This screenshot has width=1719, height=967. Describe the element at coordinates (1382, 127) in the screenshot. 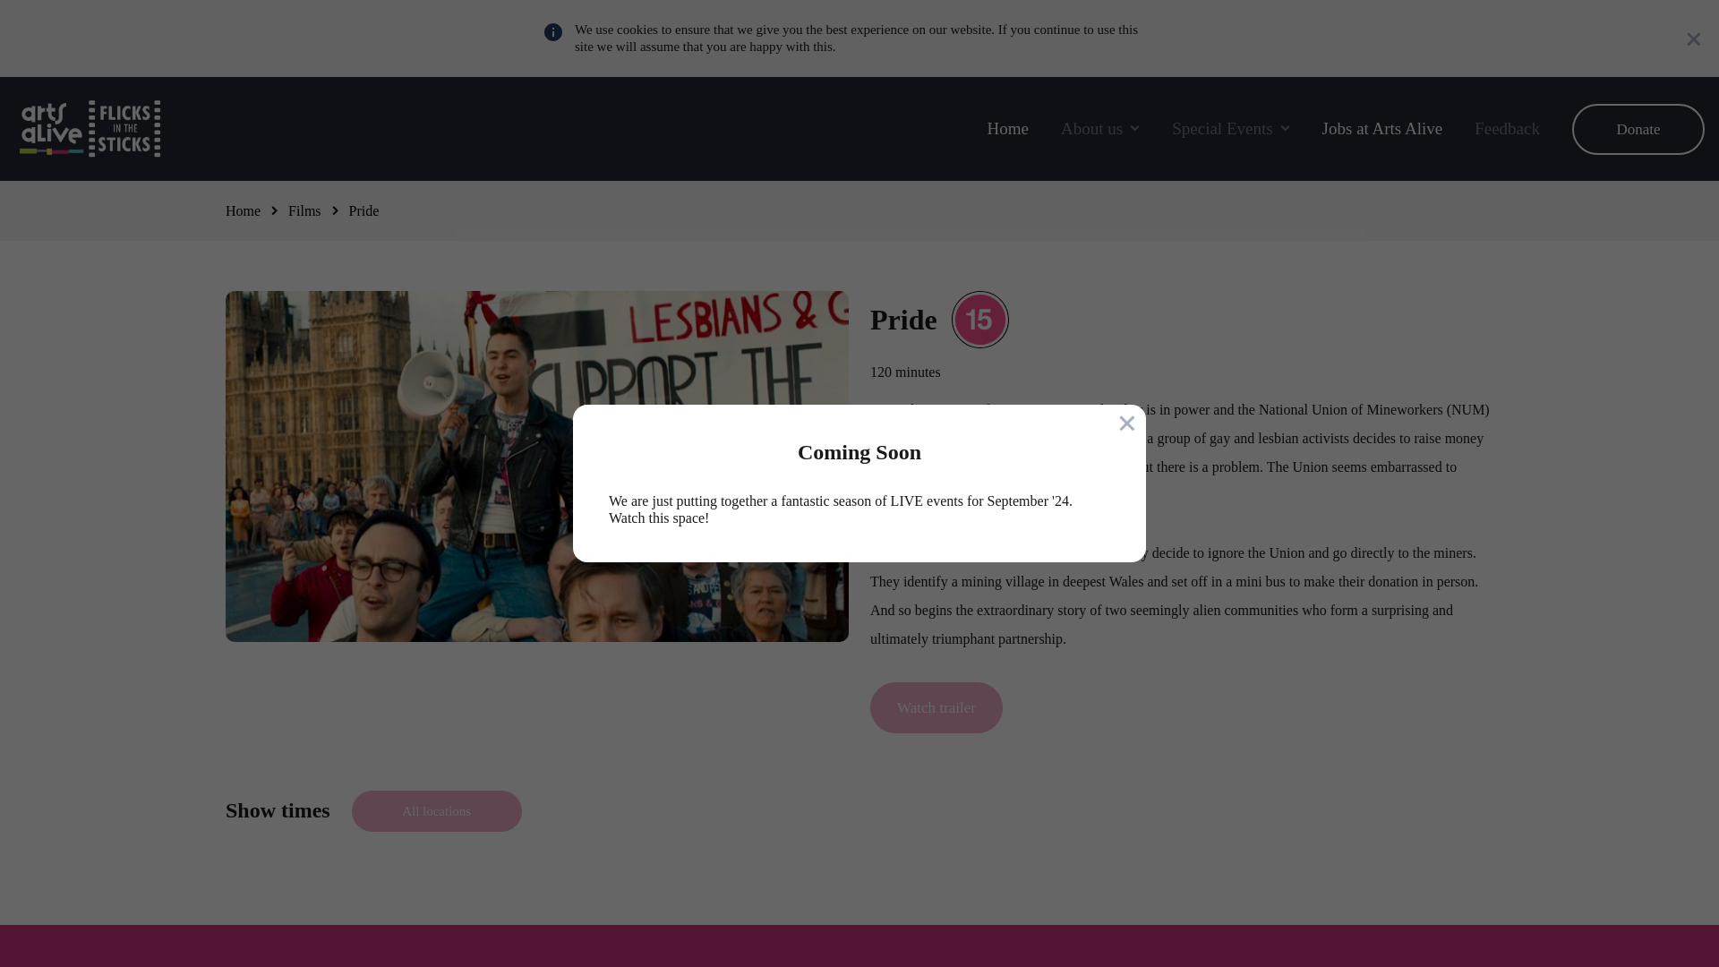

I see `Jobs at Arts Alive` at that location.